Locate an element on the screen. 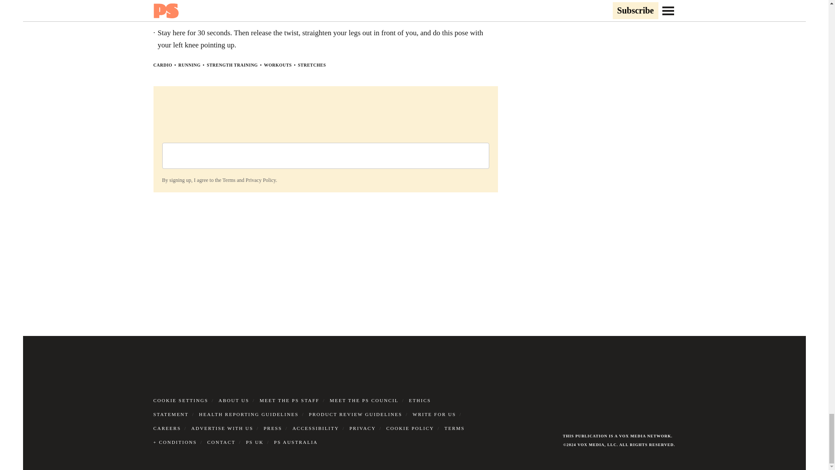  HEALTH REPORTING GUIDELINES is located at coordinates (249, 414).